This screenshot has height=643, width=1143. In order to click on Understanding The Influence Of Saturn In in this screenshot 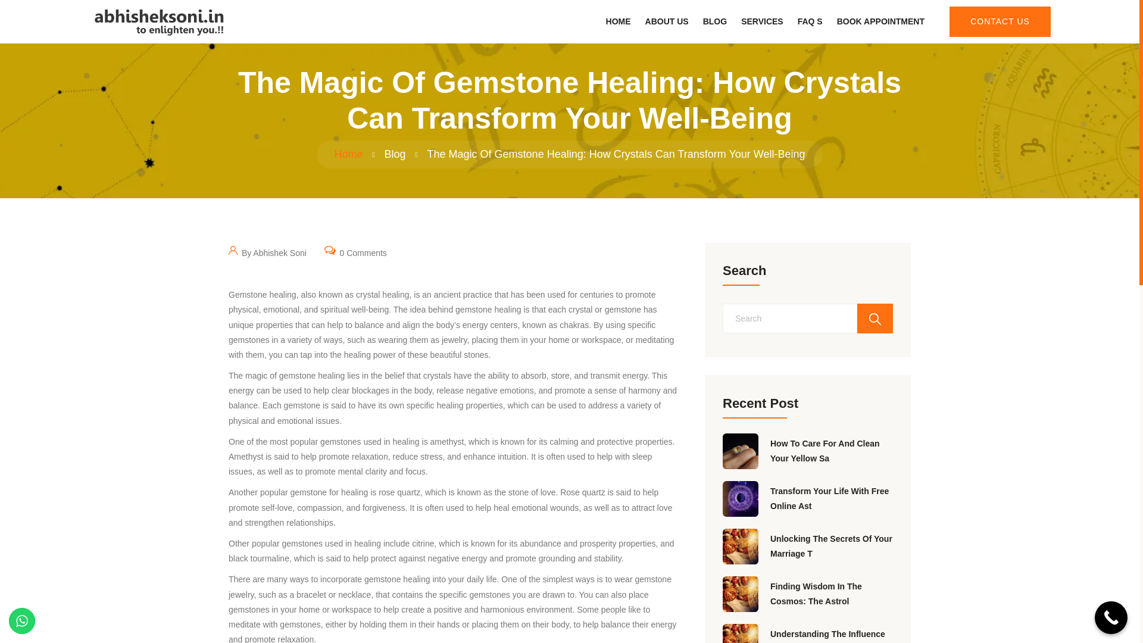, I will do `click(831, 635)`.